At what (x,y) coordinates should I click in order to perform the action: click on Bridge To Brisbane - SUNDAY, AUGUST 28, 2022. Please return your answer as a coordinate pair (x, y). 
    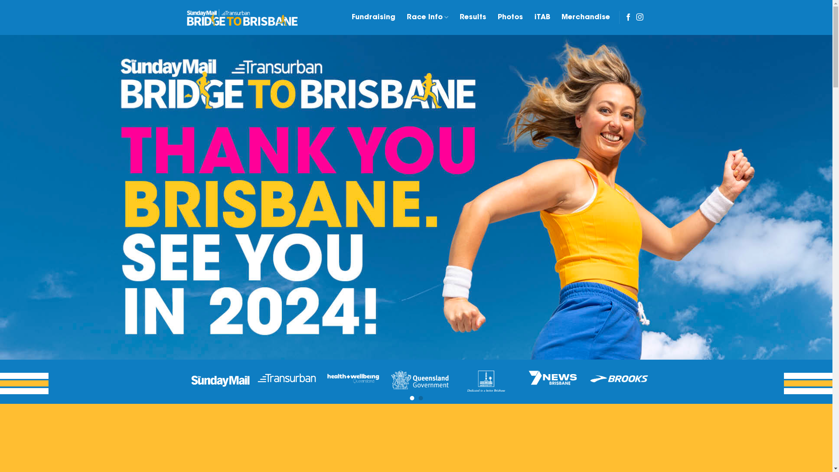
    Looking at the image, I should click on (242, 17).